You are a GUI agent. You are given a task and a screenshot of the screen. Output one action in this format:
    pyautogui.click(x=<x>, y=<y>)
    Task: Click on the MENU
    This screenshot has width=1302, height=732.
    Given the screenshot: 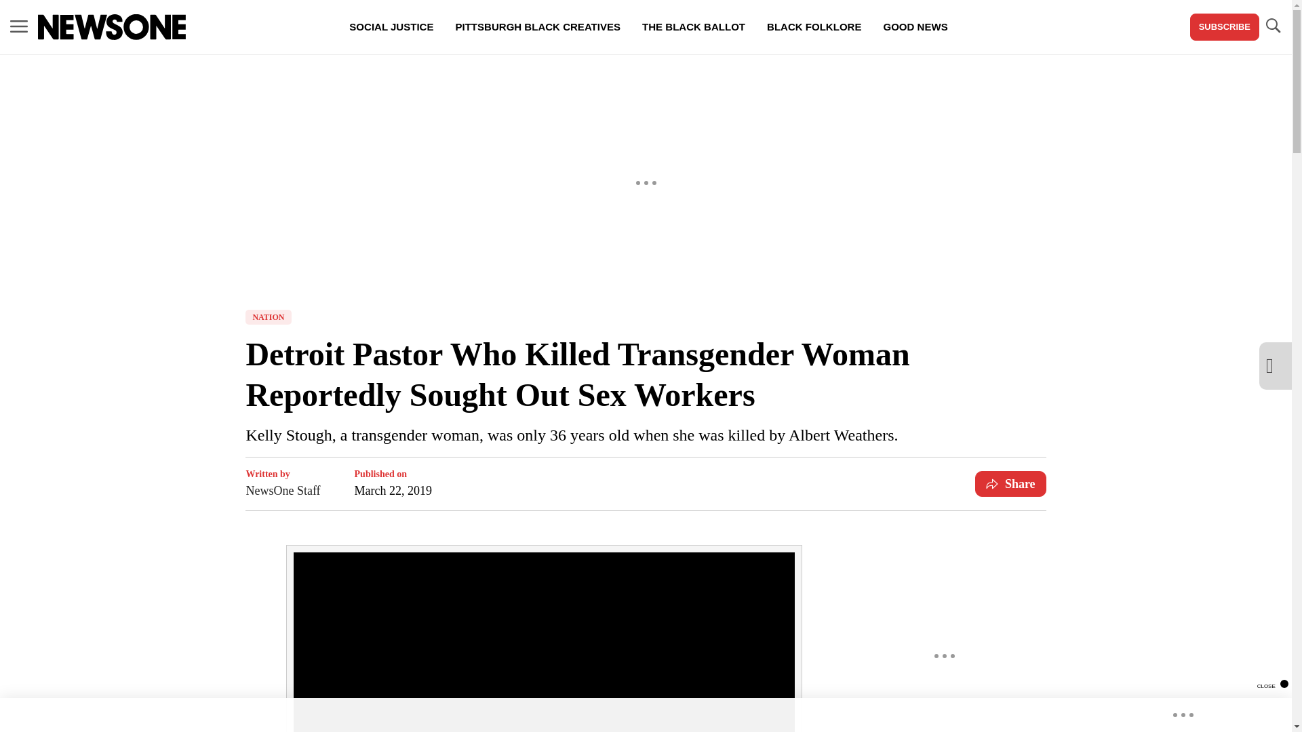 What is the action you would take?
    pyautogui.click(x=19, y=27)
    